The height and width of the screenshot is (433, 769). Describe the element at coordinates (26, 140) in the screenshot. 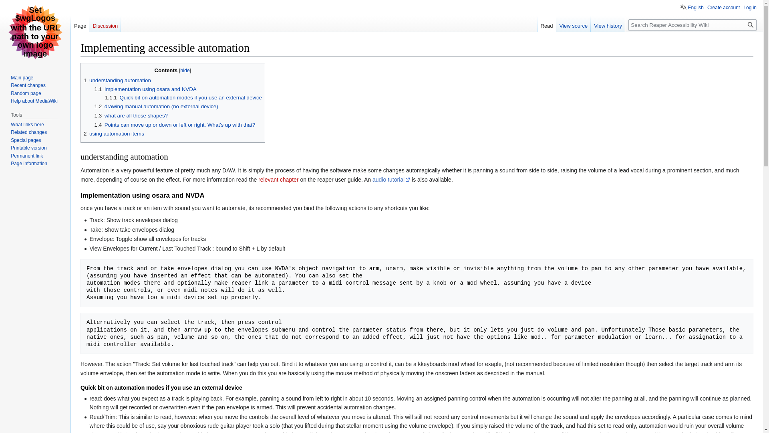

I see `Special pages` at that location.